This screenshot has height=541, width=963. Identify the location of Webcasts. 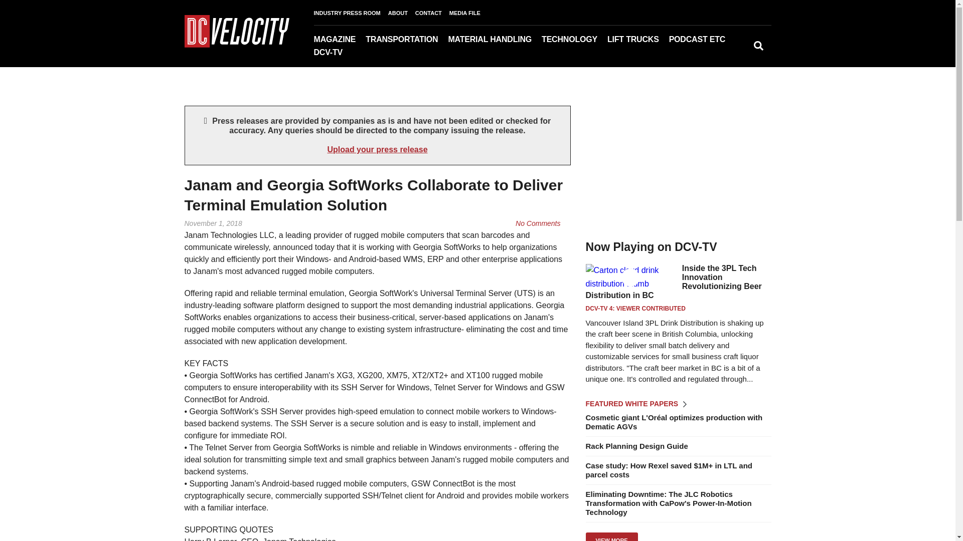
(723, 54).